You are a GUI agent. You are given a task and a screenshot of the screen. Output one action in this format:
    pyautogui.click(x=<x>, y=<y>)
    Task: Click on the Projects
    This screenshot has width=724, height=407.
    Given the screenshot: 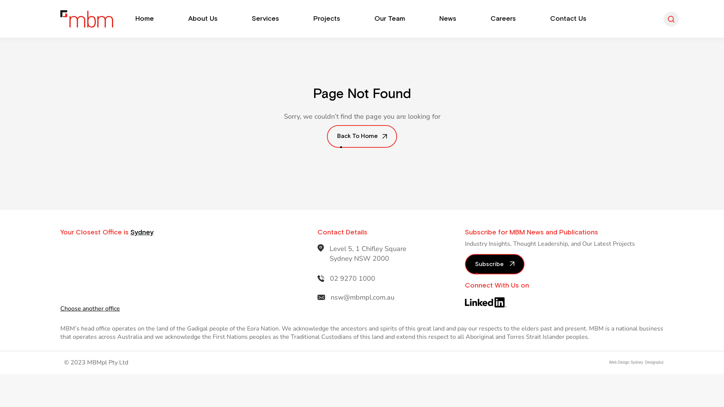 What is the action you would take?
    pyautogui.click(x=327, y=19)
    